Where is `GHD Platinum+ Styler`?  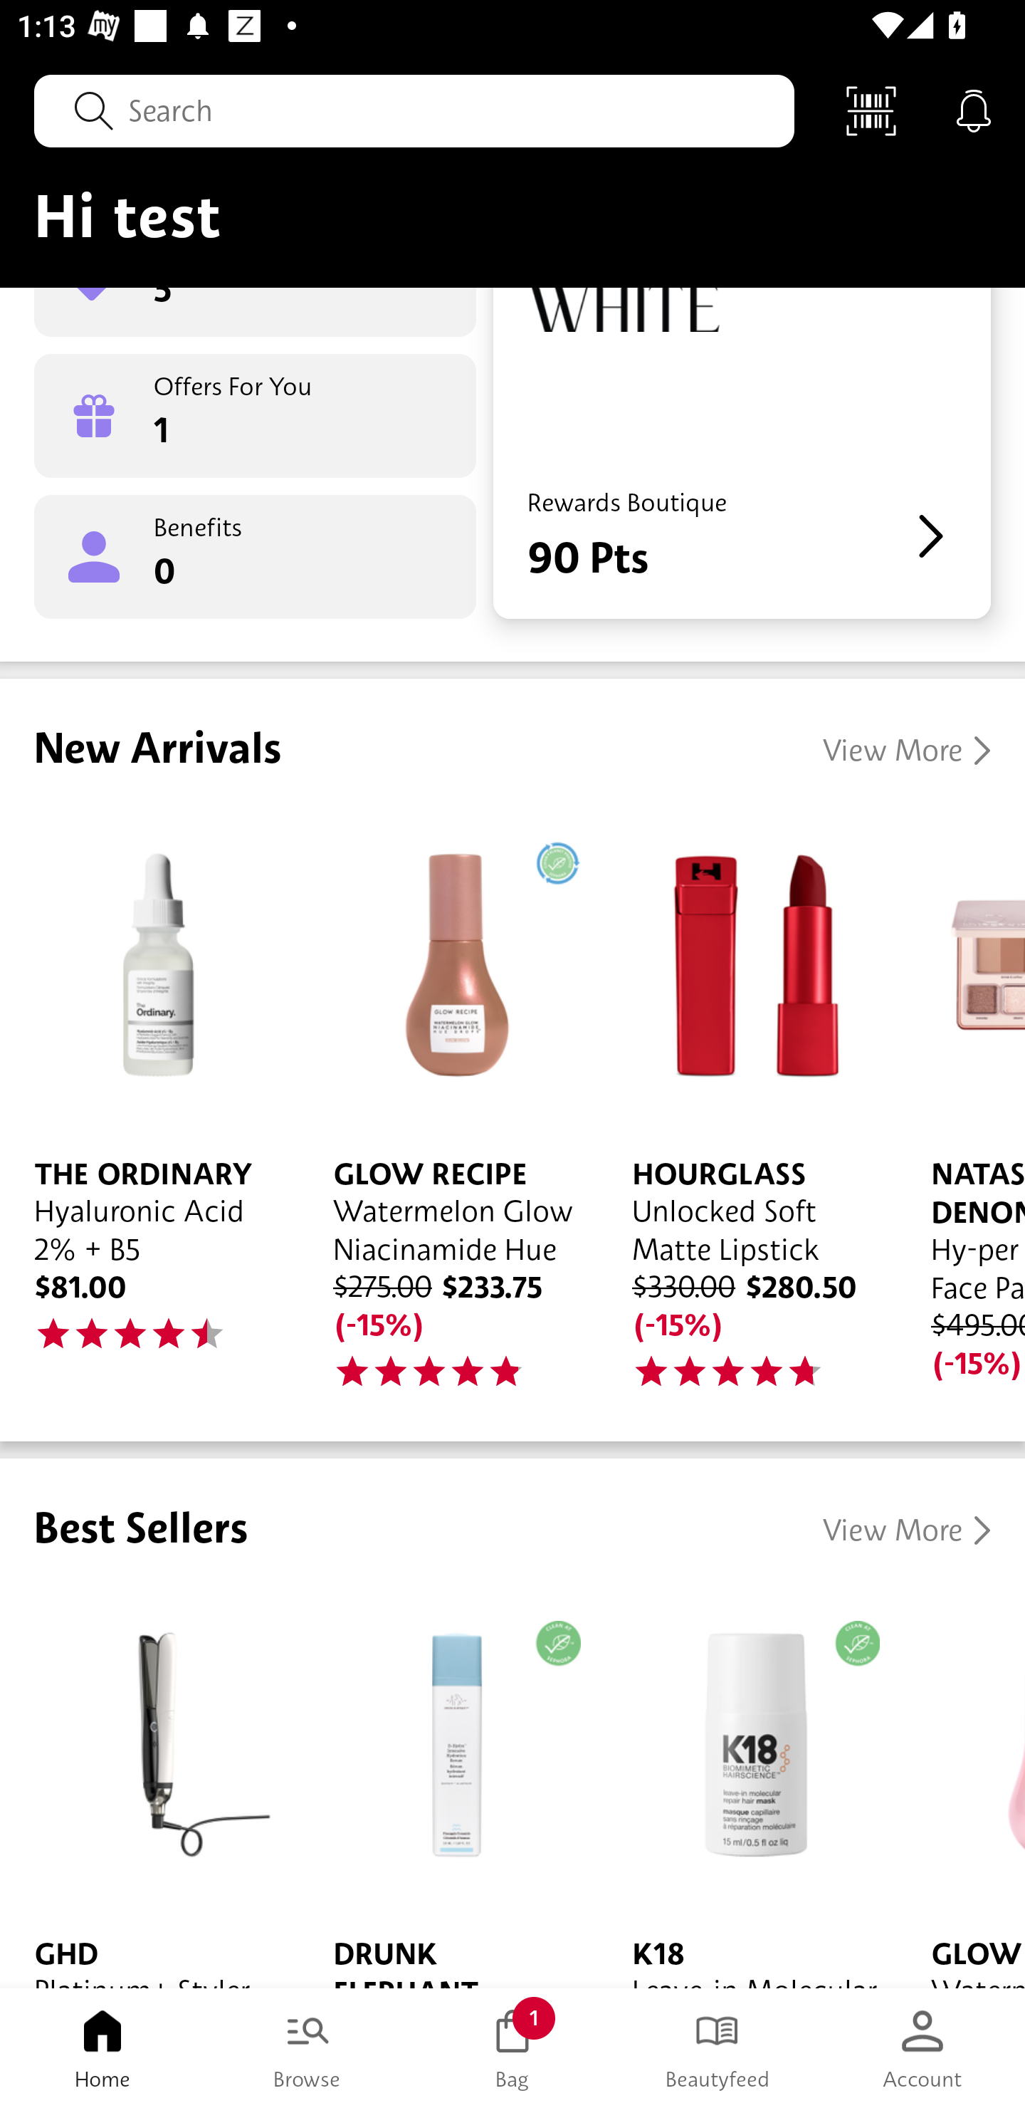
GHD Platinum+ Styler is located at coordinates (149, 1788).